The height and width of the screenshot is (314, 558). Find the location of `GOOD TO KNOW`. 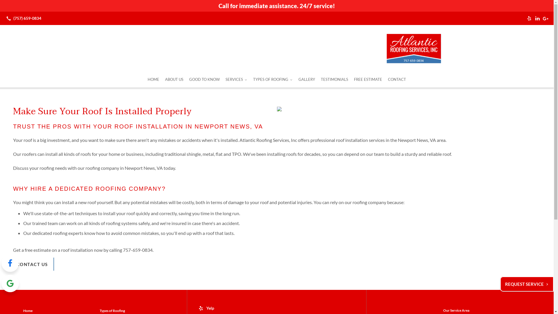

GOOD TO KNOW is located at coordinates (205, 80).